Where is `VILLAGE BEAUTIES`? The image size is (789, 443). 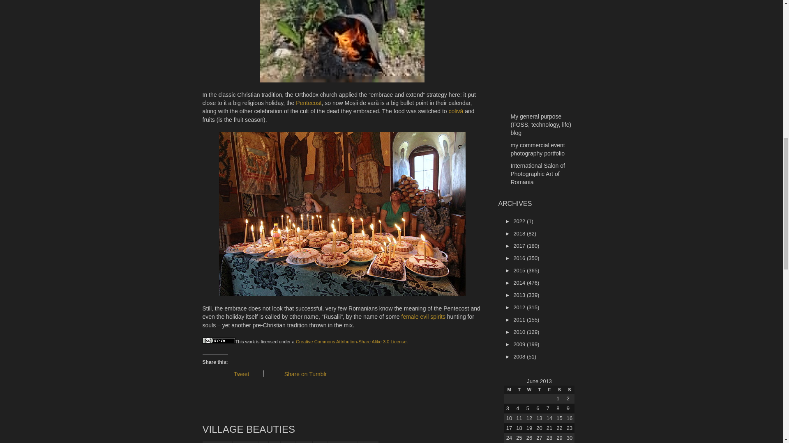 VILLAGE BEAUTIES is located at coordinates (248, 429).